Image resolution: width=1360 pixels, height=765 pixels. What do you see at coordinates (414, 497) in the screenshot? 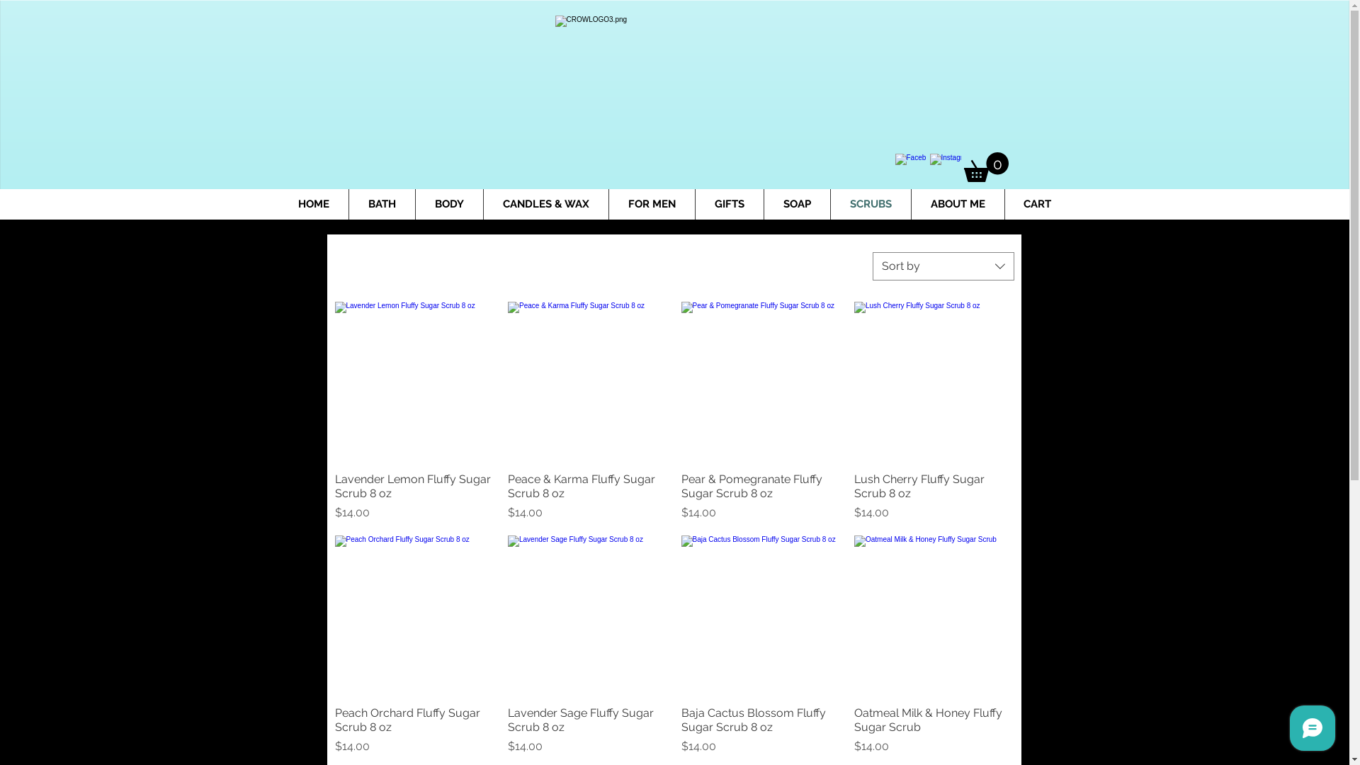
I see `Lavender Lemon Fluffy Sugar Scrub 8 oz
Price
$14.00` at bounding box center [414, 497].